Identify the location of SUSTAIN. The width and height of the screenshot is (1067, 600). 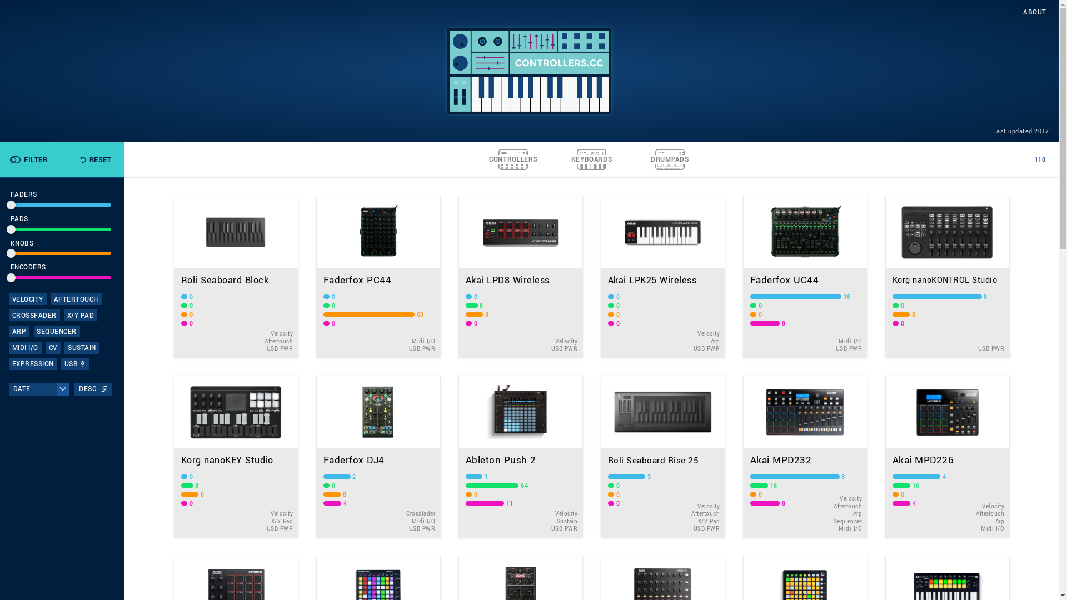
(82, 348).